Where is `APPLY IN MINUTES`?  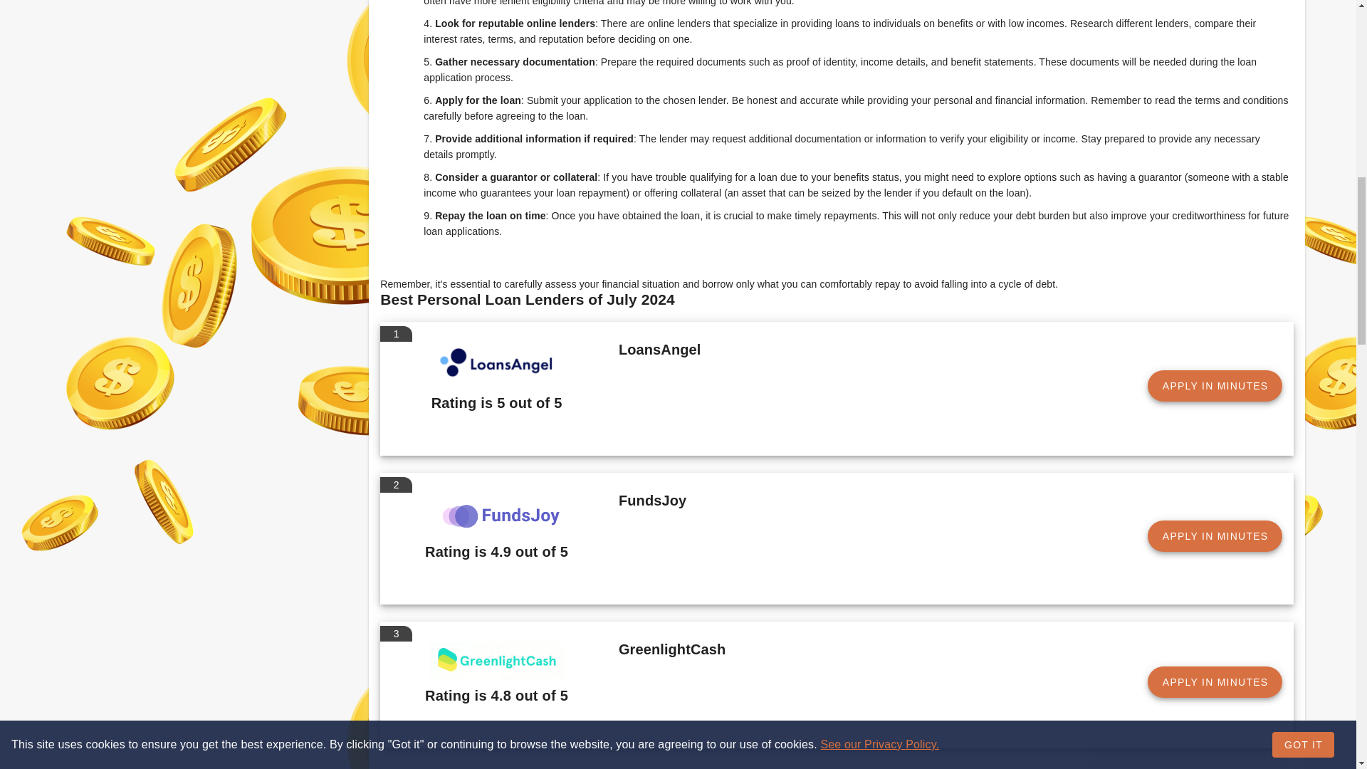 APPLY IN MINUTES is located at coordinates (1215, 385).